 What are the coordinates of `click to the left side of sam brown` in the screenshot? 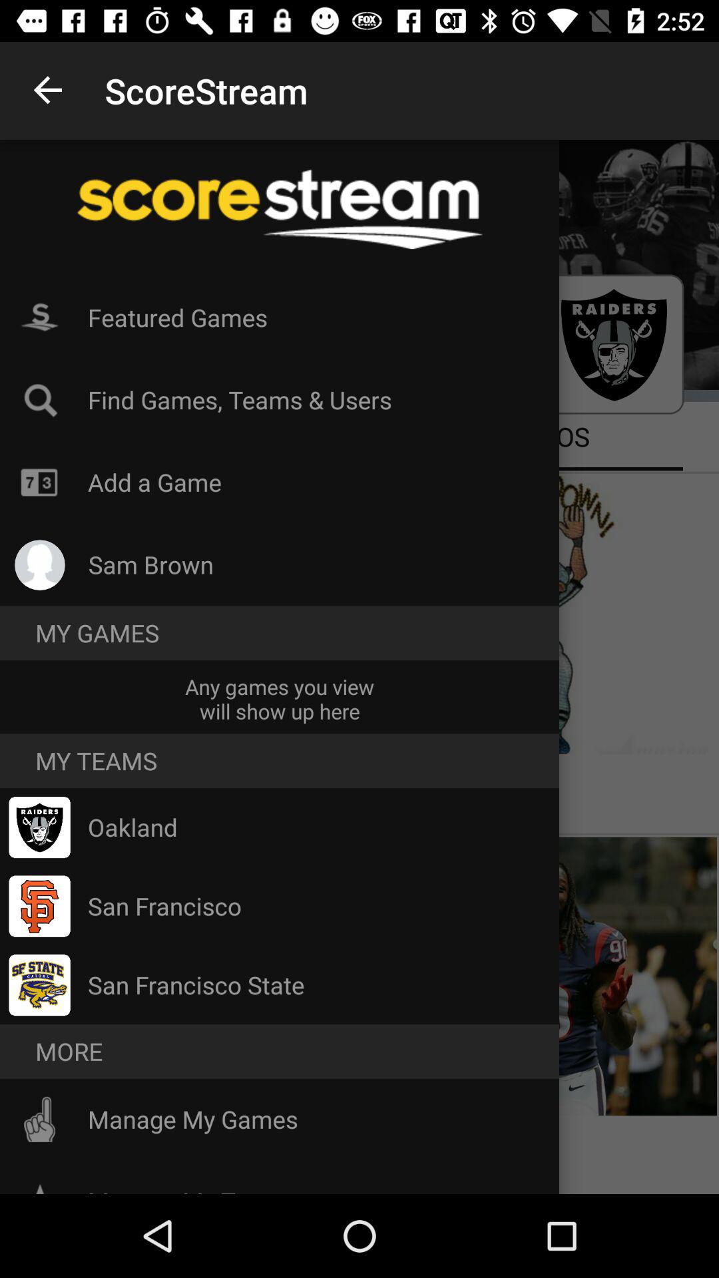 It's located at (40, 564).